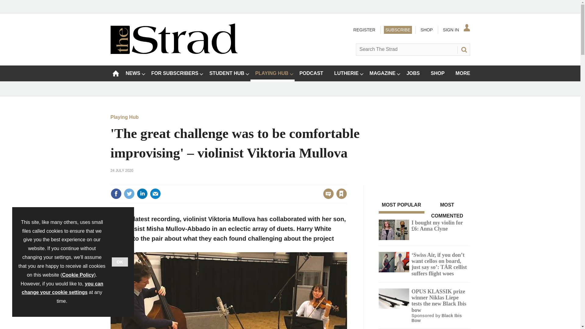  I want to click on REGISTER, so click(364, 30).